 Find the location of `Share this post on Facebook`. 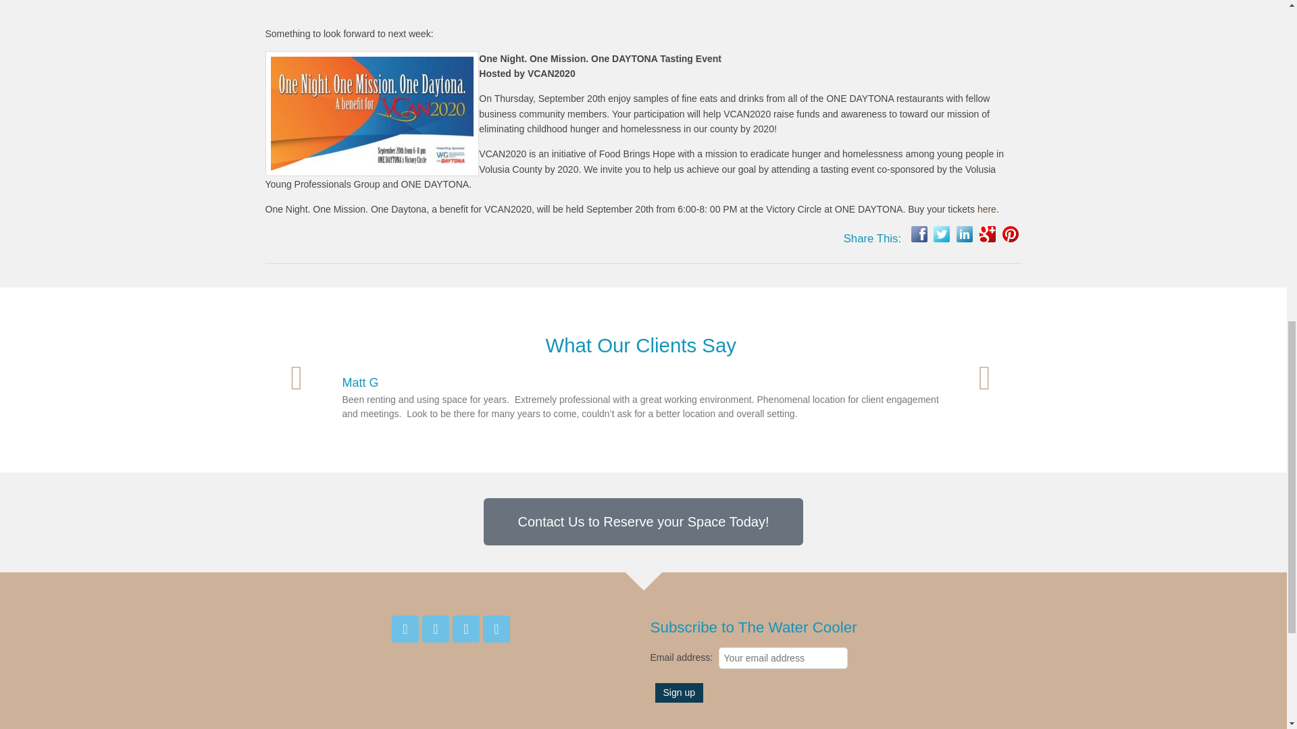

Share this post on Facebook is located at coordinates (919, 234).